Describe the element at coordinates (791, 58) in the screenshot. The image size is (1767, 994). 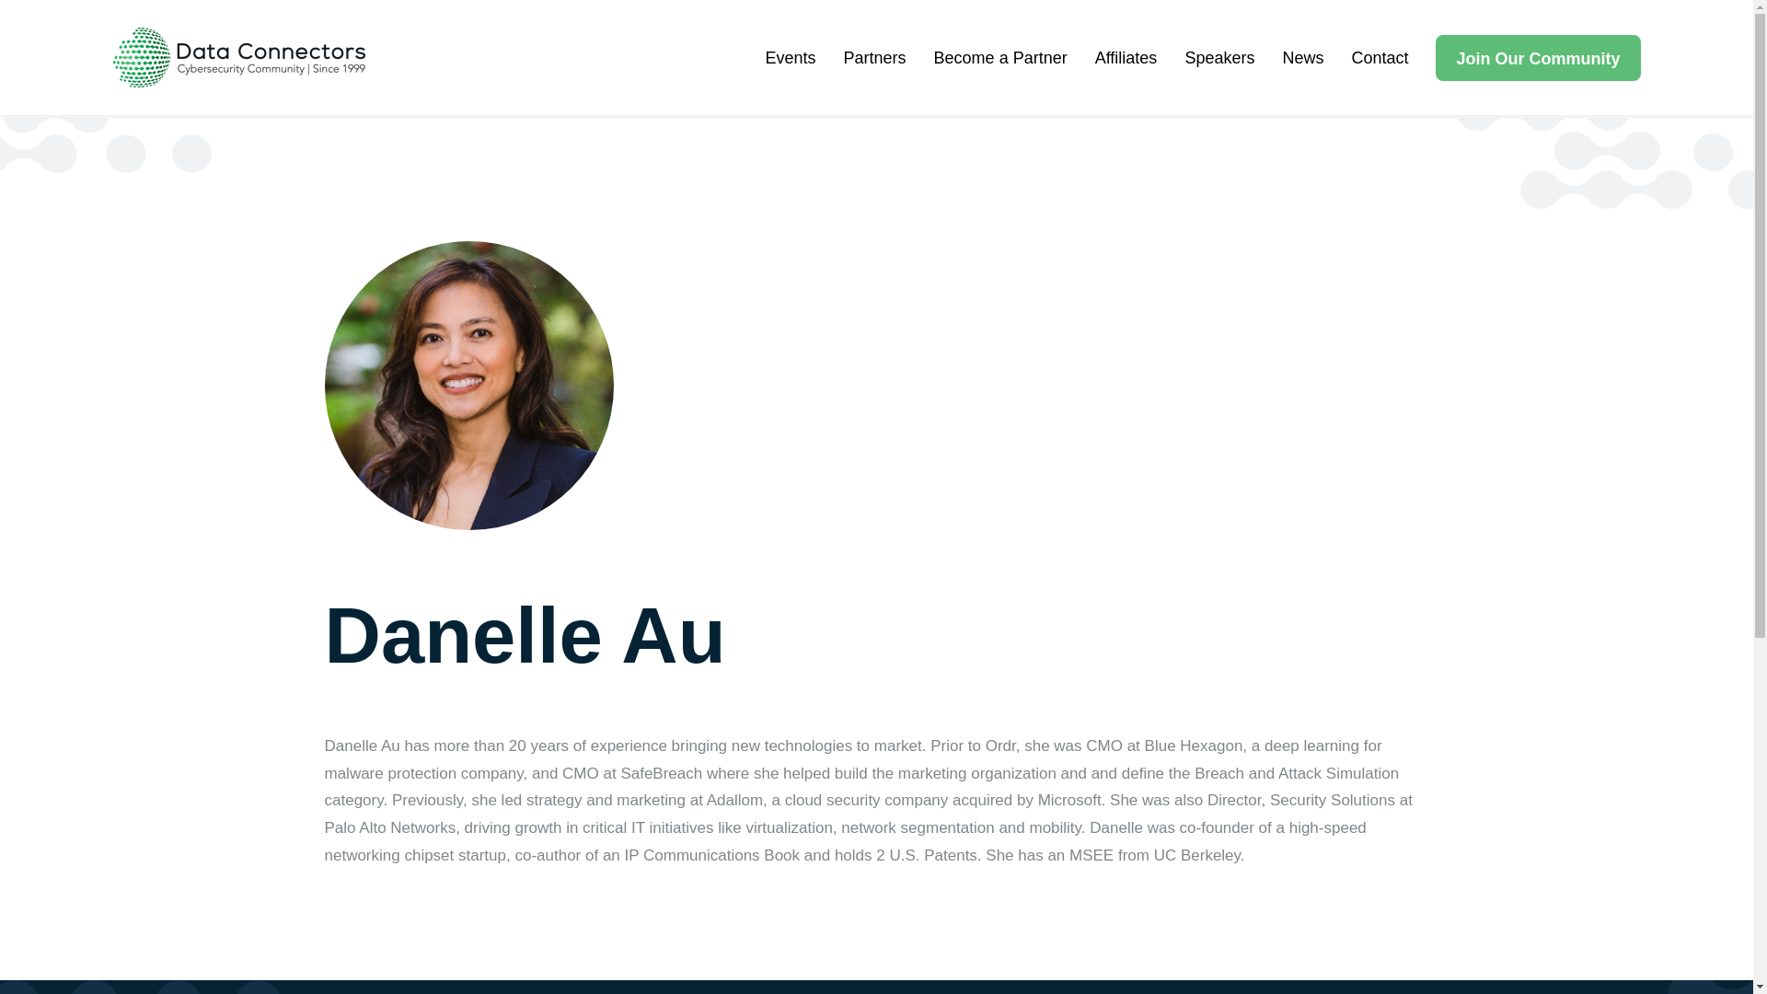
I see `Events` at that location.